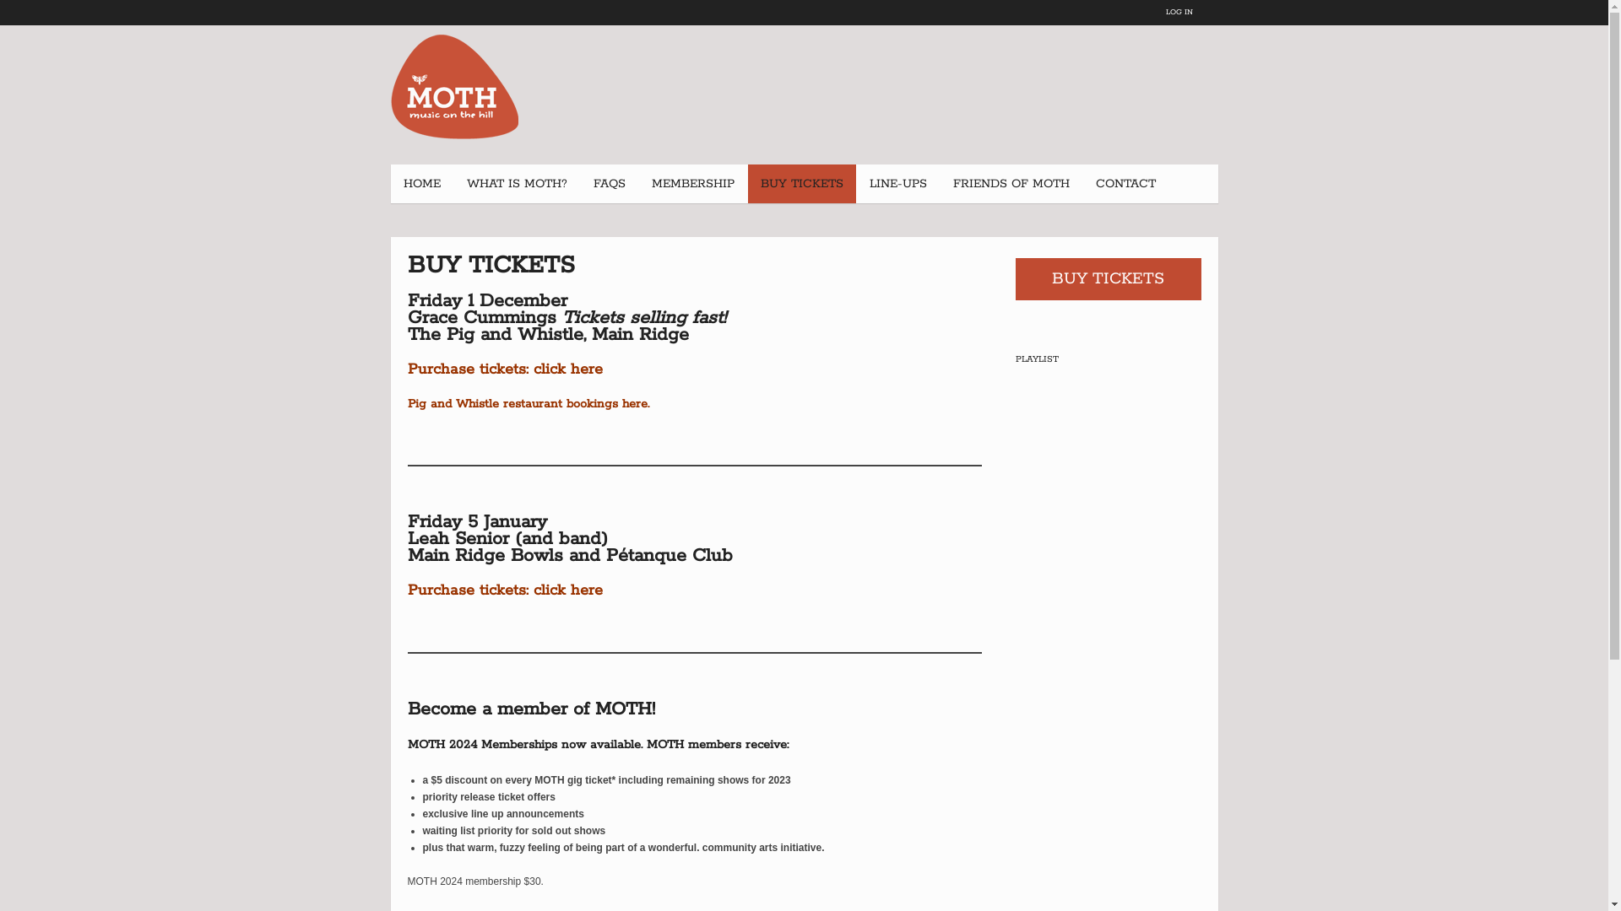  What do you see at coordinates (528, 404) in the screenshot?
I see `Pig and Whistle restaurant bookings here.` at bounding box center [528, 404].